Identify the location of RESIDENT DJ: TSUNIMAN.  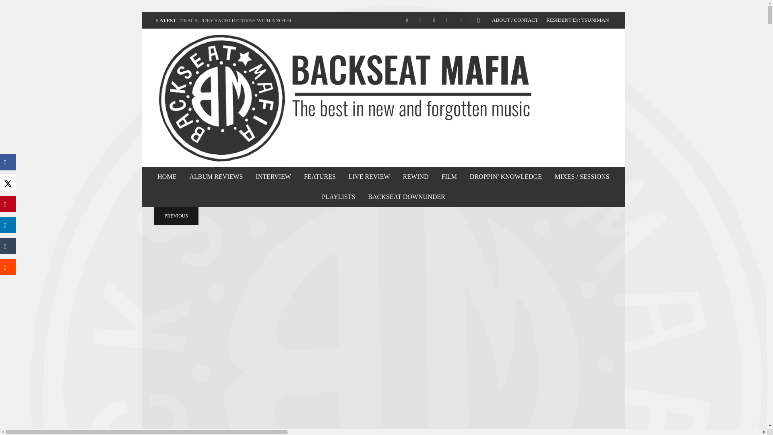
(577, 20).